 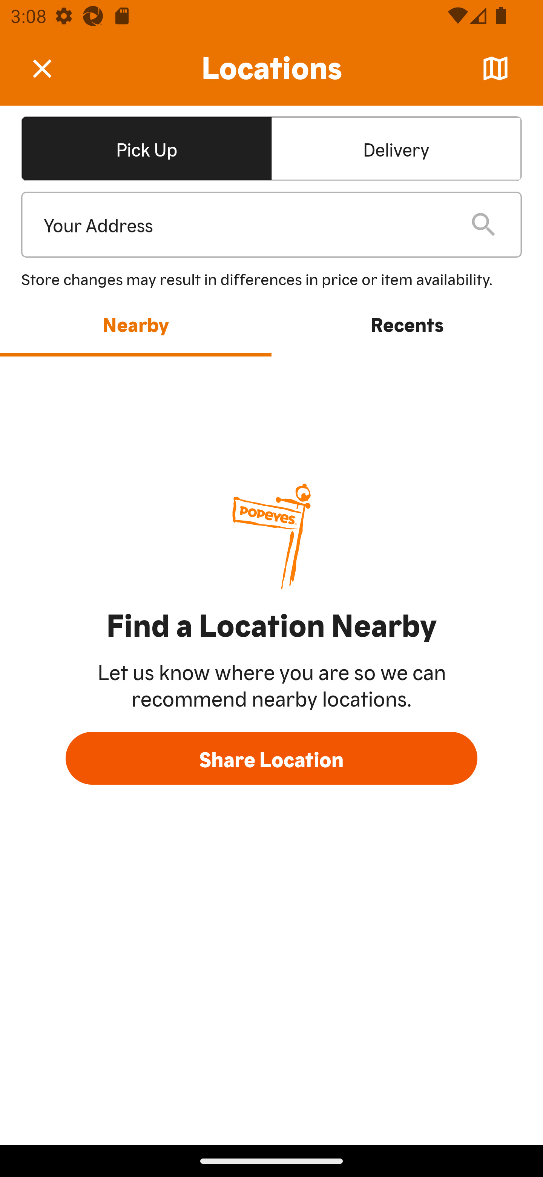 What do you see at coordinates (407, 324) in the screenshot?
I see `Recents` at bounding box center [407, 324].